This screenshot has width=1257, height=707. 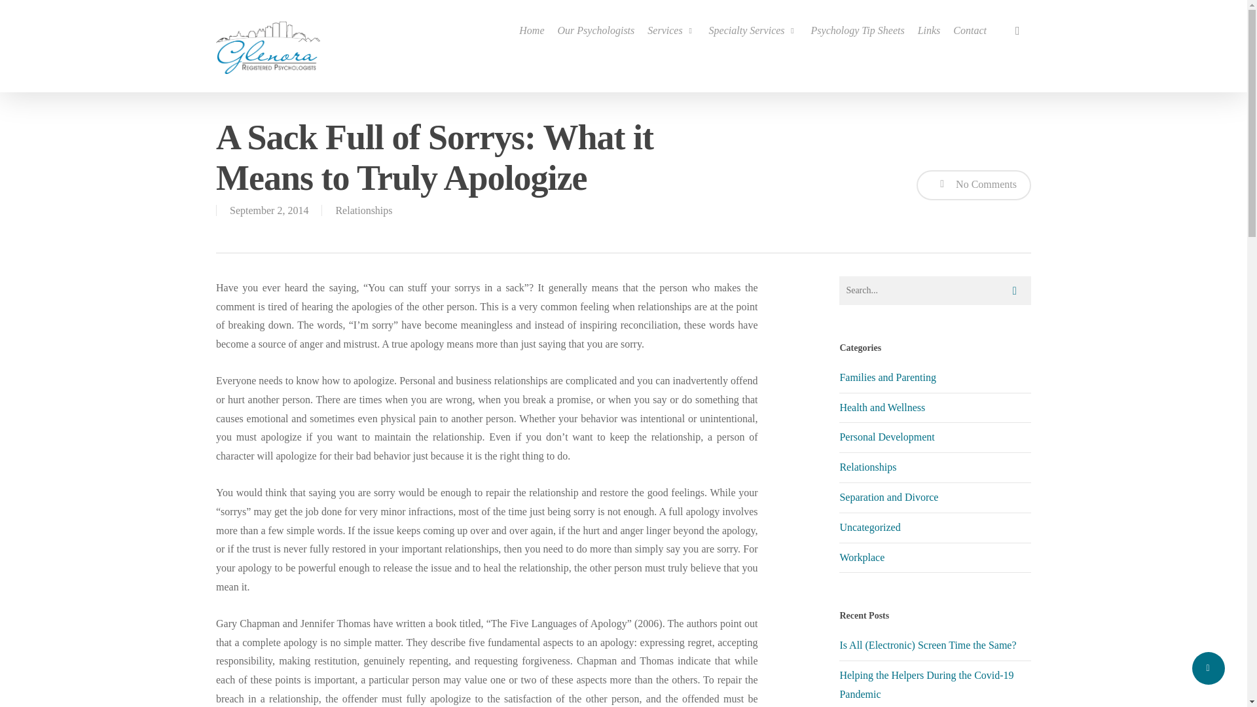 What do you see at coordinates (532, 30) in the screenshot?
I see `Home` at bounding box center [532, 30].